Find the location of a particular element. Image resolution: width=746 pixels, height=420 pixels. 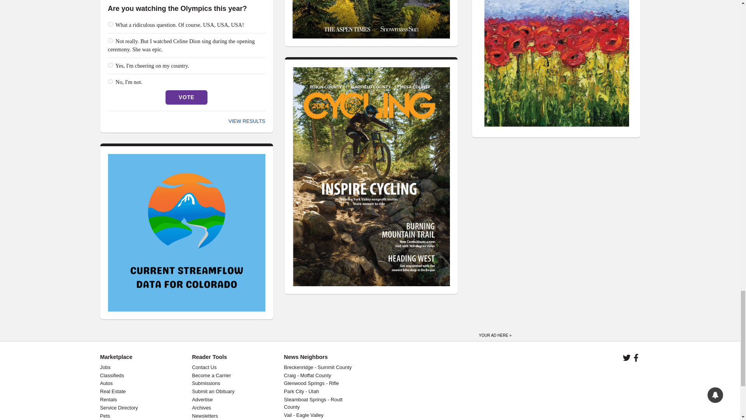

1550 is located at coordinates (110, 65).